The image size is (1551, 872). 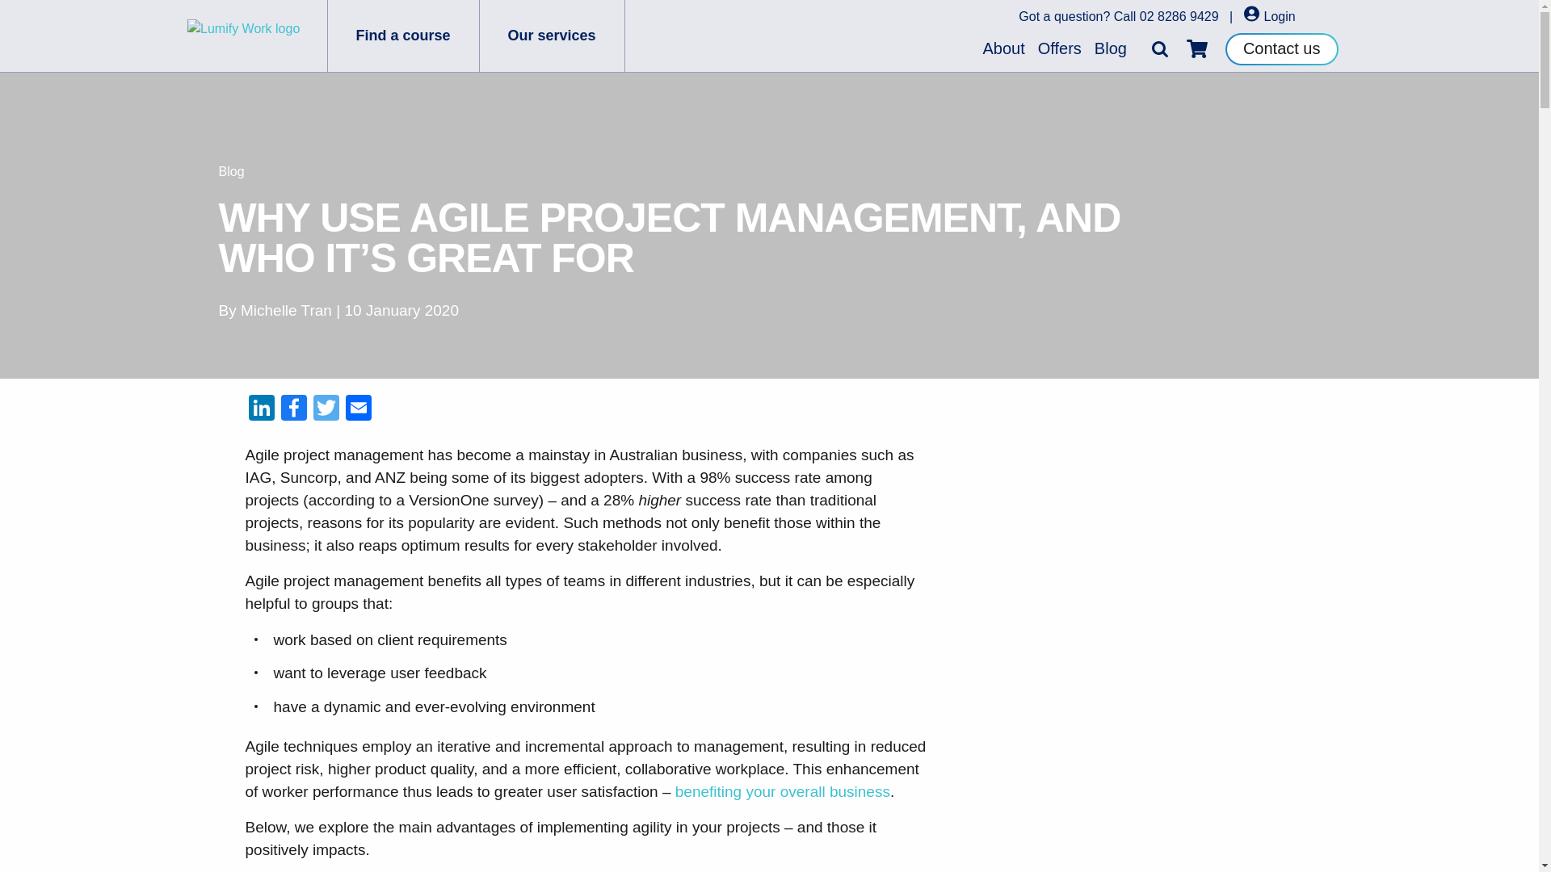 I want to click on Find a course, so click(x=403, y=36).